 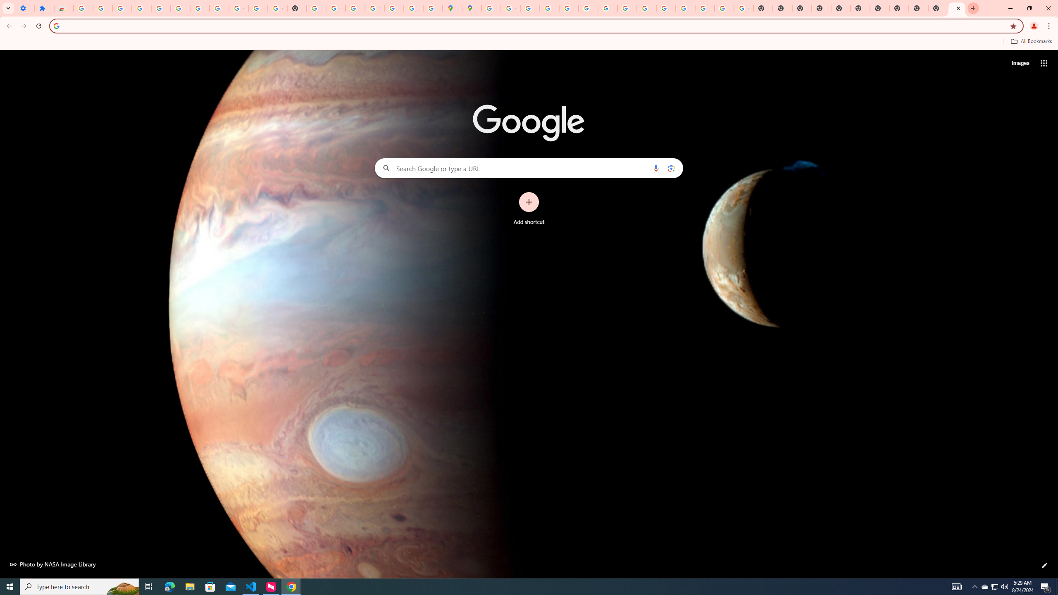 What do you see at coordinates (1020, 63) in the screenshot?
I see `Search for Images ` at bounding box center [1020, 63].